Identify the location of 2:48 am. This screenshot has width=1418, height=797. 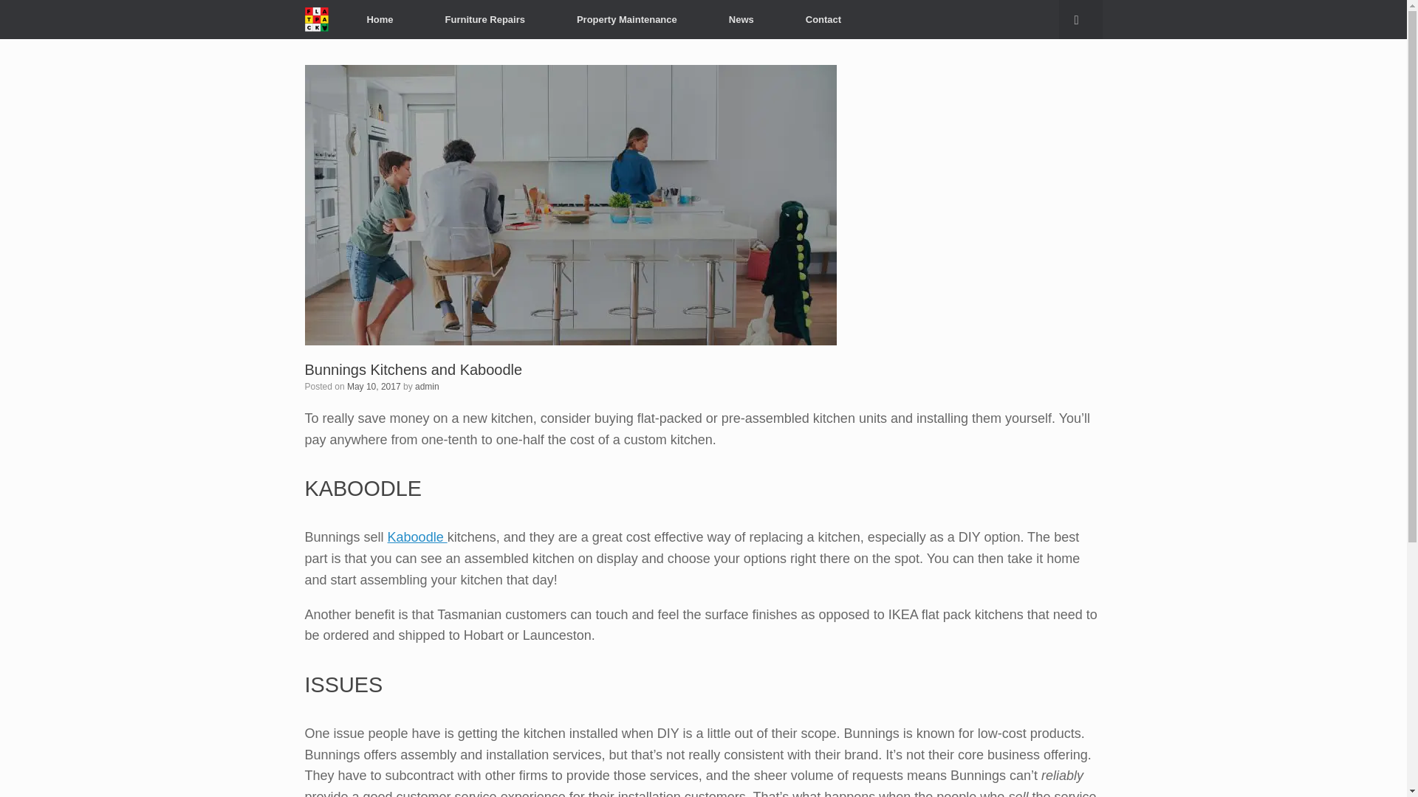
(374, 387).